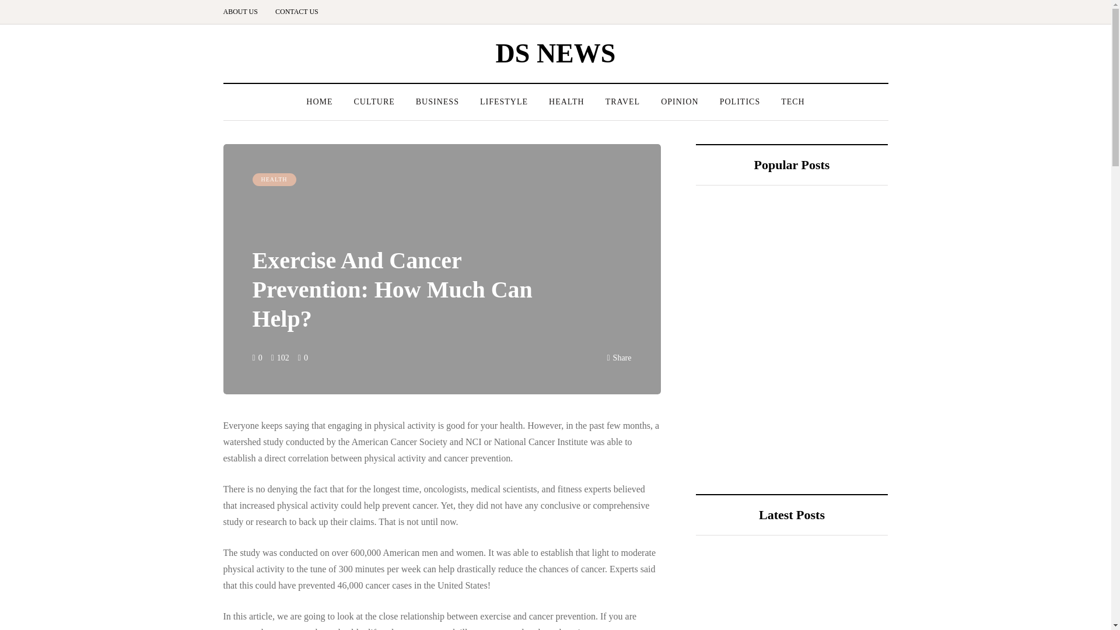 This screenshot has height=630, width=1120. Describe the element at coordinates (504, 101) in the screenshot. I see `LIFESTYLE` at that location.